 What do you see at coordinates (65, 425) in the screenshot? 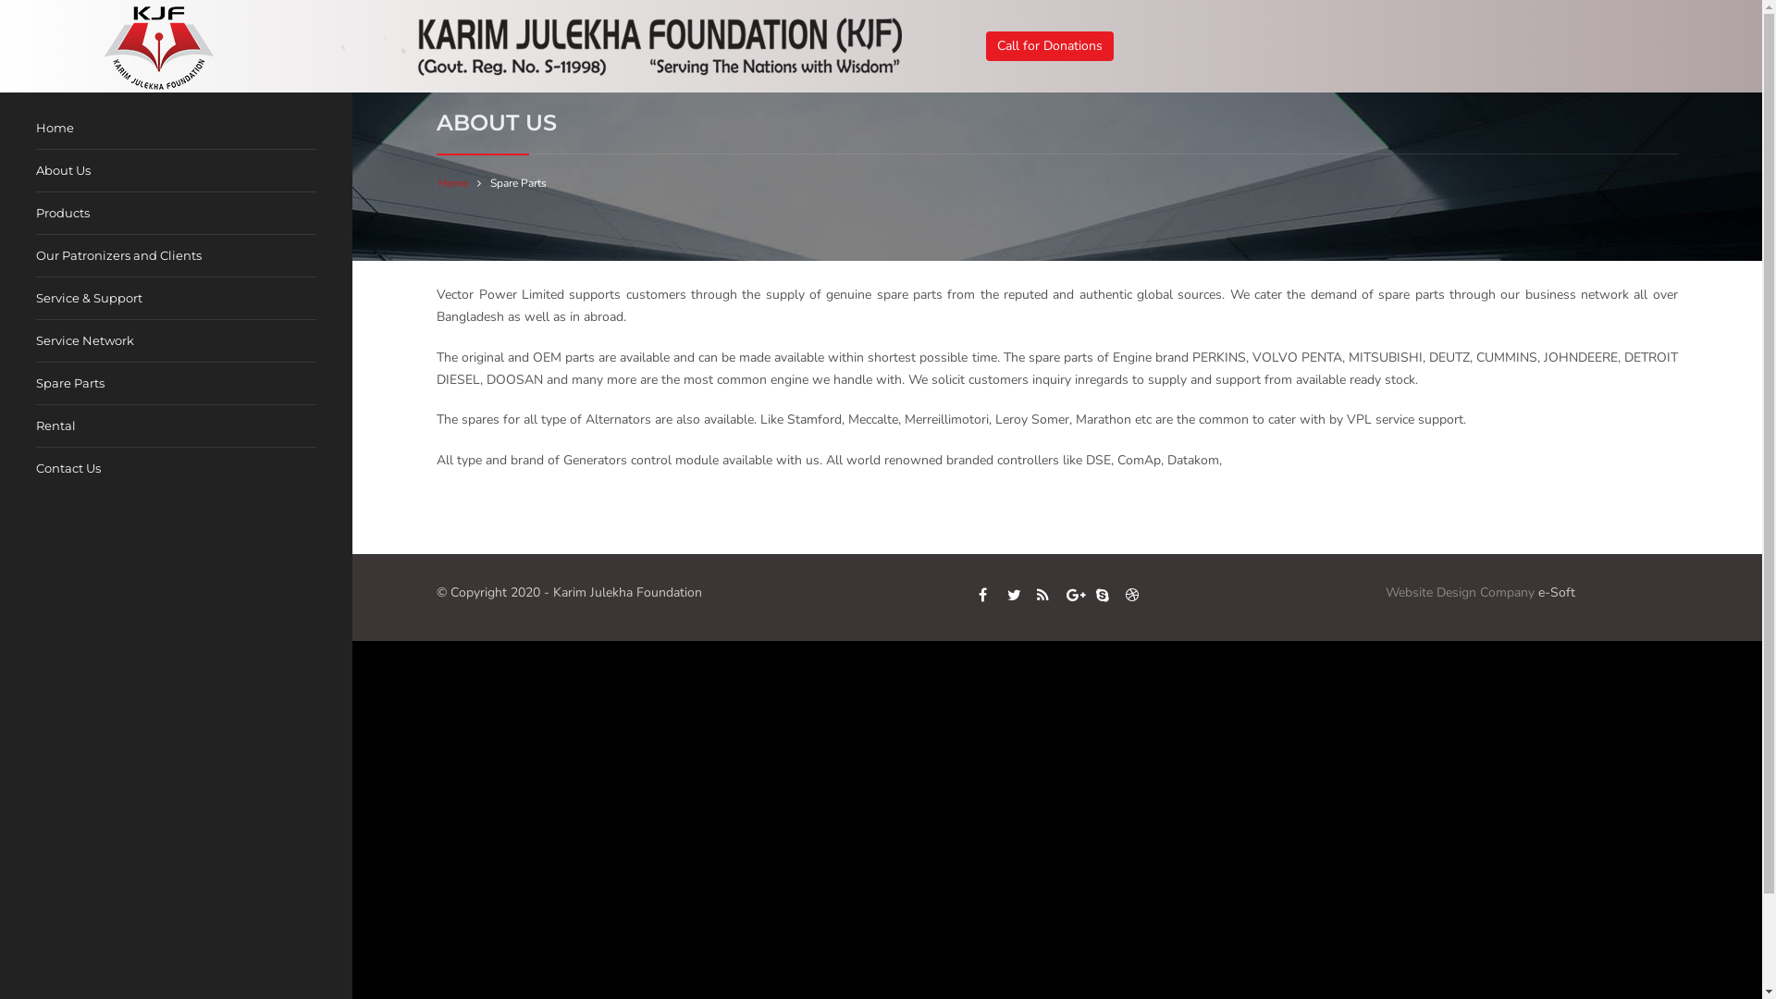
I see `Rental` at bounding box center [65, 425].